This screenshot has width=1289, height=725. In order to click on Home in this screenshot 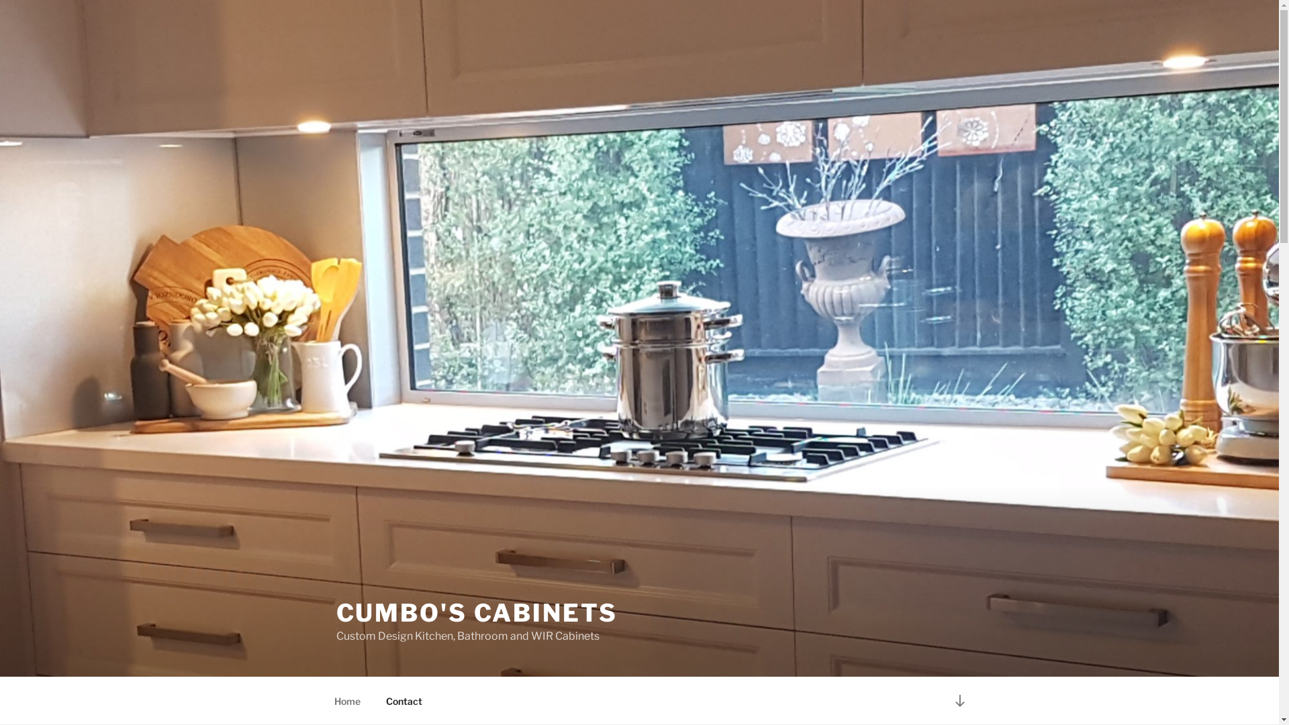, I will do `click(347, 701)`.